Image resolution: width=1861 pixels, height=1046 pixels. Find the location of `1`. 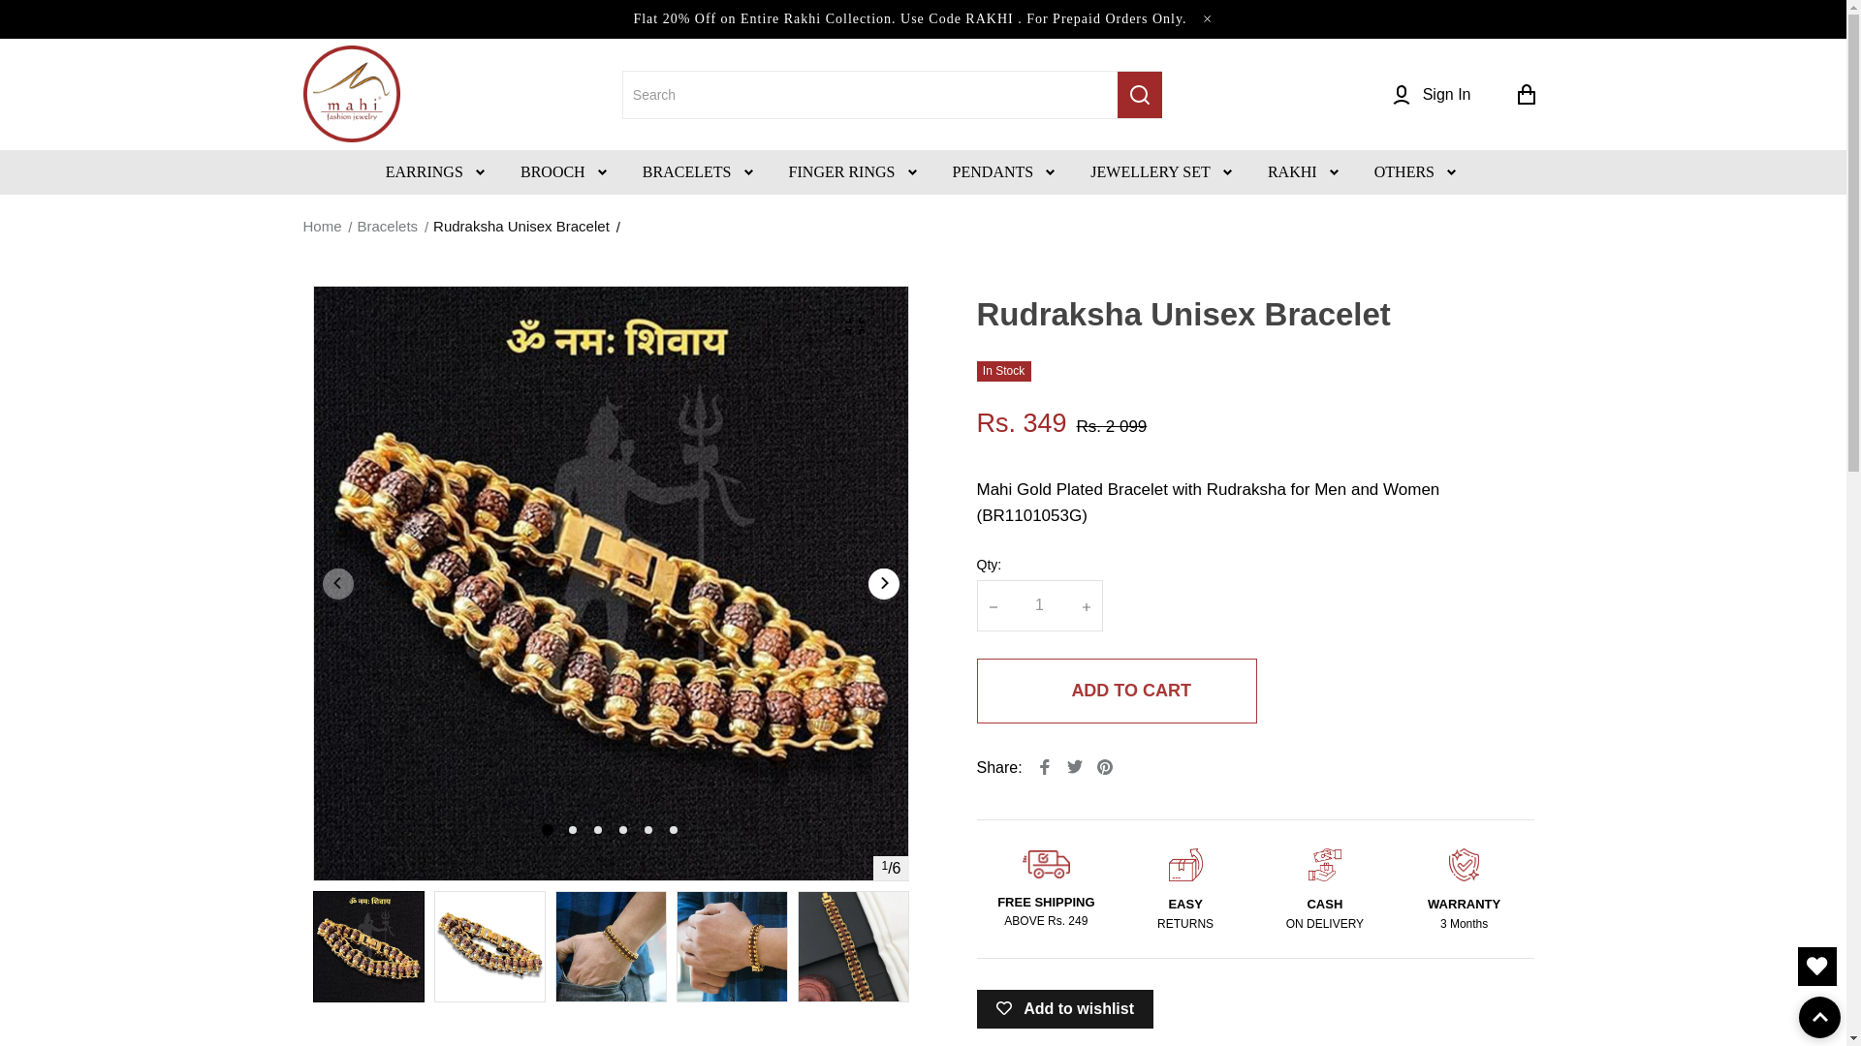

1 is located at coordinates (1039, 605).